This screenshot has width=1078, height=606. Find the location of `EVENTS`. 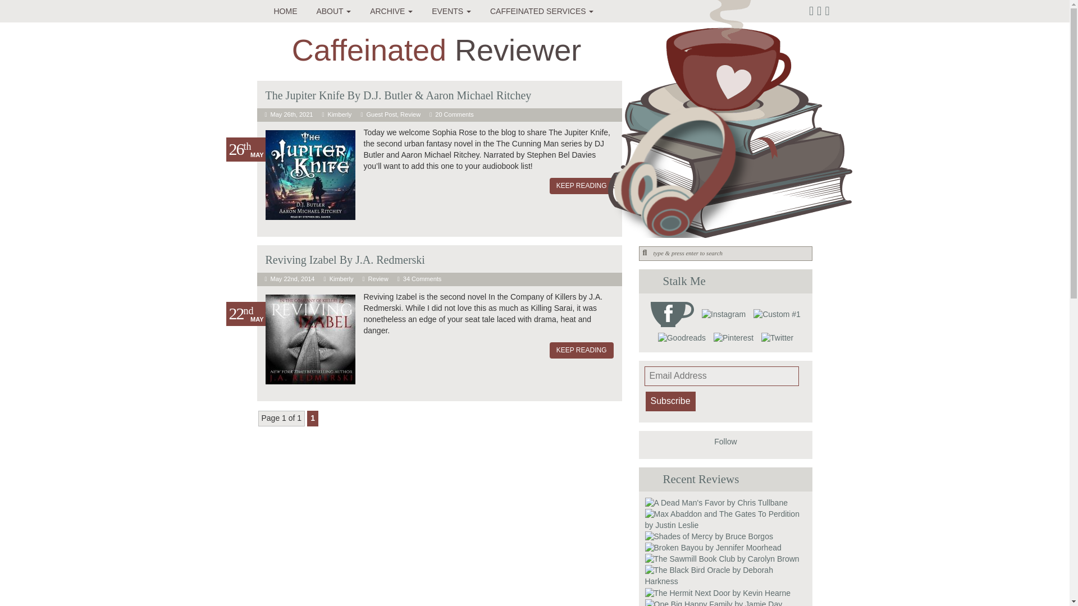

EVENTS is located at coordinates (451, 11).